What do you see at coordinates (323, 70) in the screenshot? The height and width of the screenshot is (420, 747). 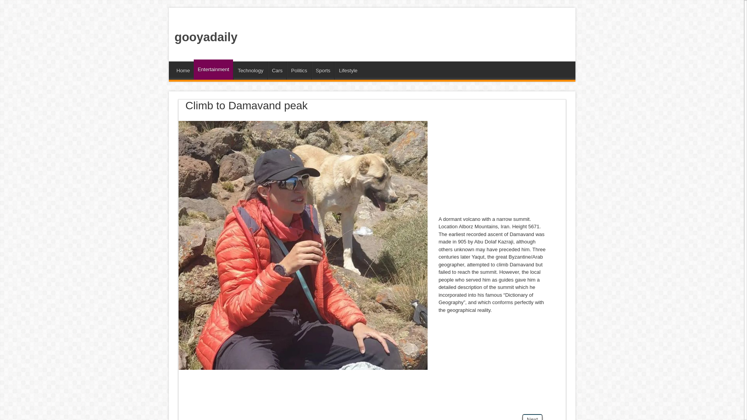 I see `Sports` at bounding box center [323, 70].